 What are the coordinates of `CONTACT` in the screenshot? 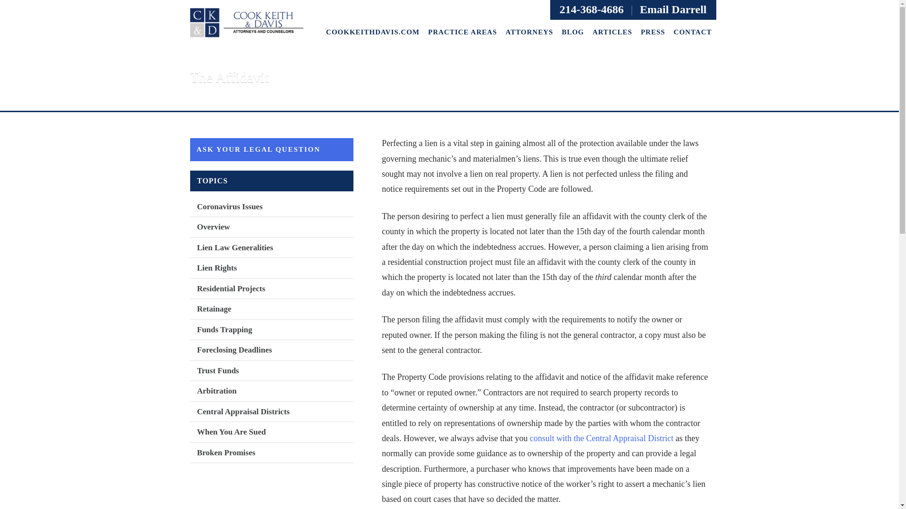 It's located at (693, 32).